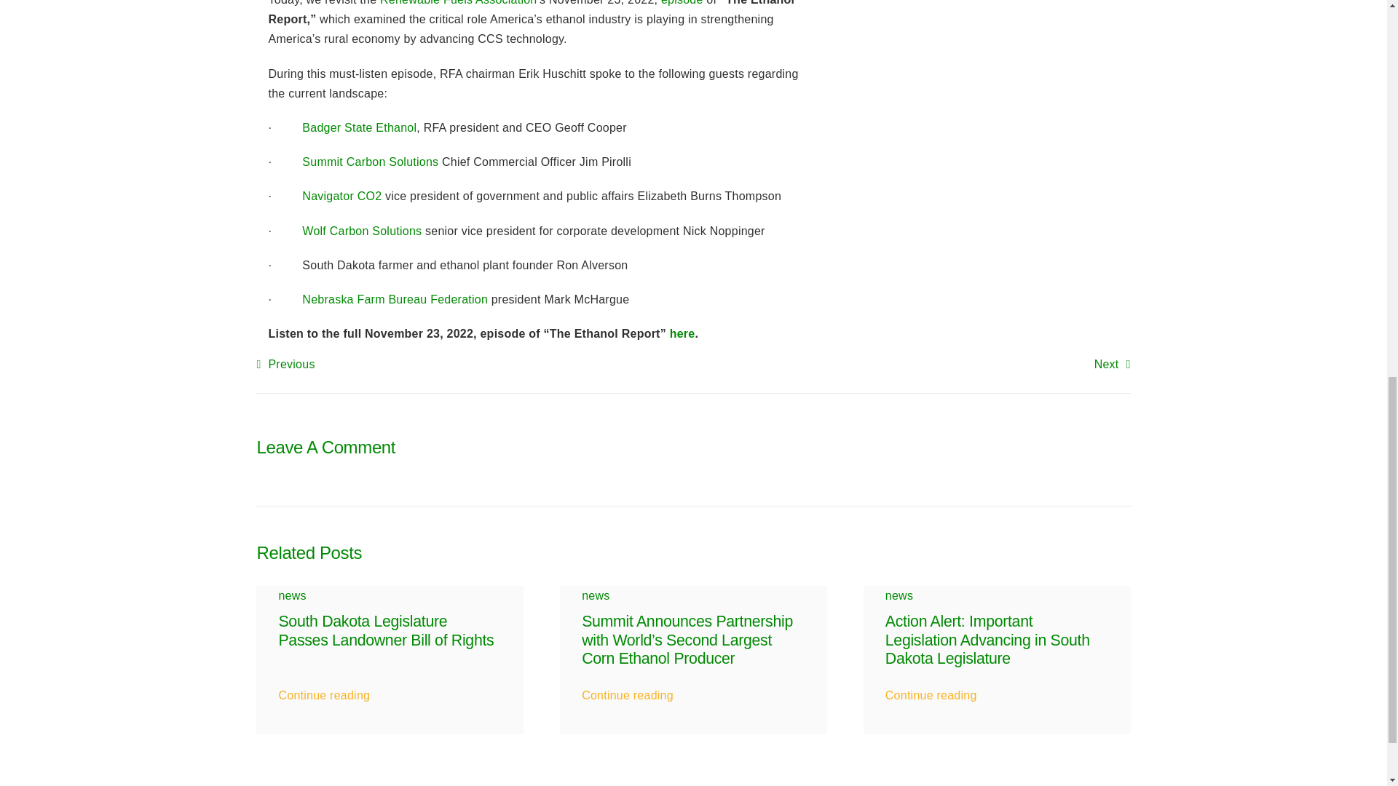  Describe the element at coordinates (359, 127) in the screenshot. I see `Badger State Ethanol` at that location.